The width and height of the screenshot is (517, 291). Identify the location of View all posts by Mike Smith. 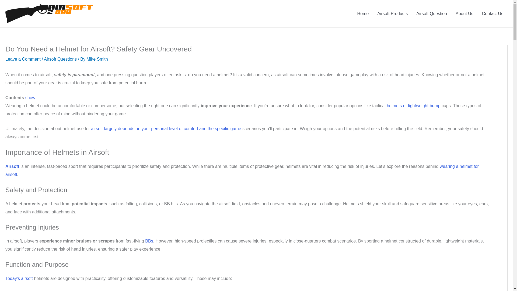
(97, 59).